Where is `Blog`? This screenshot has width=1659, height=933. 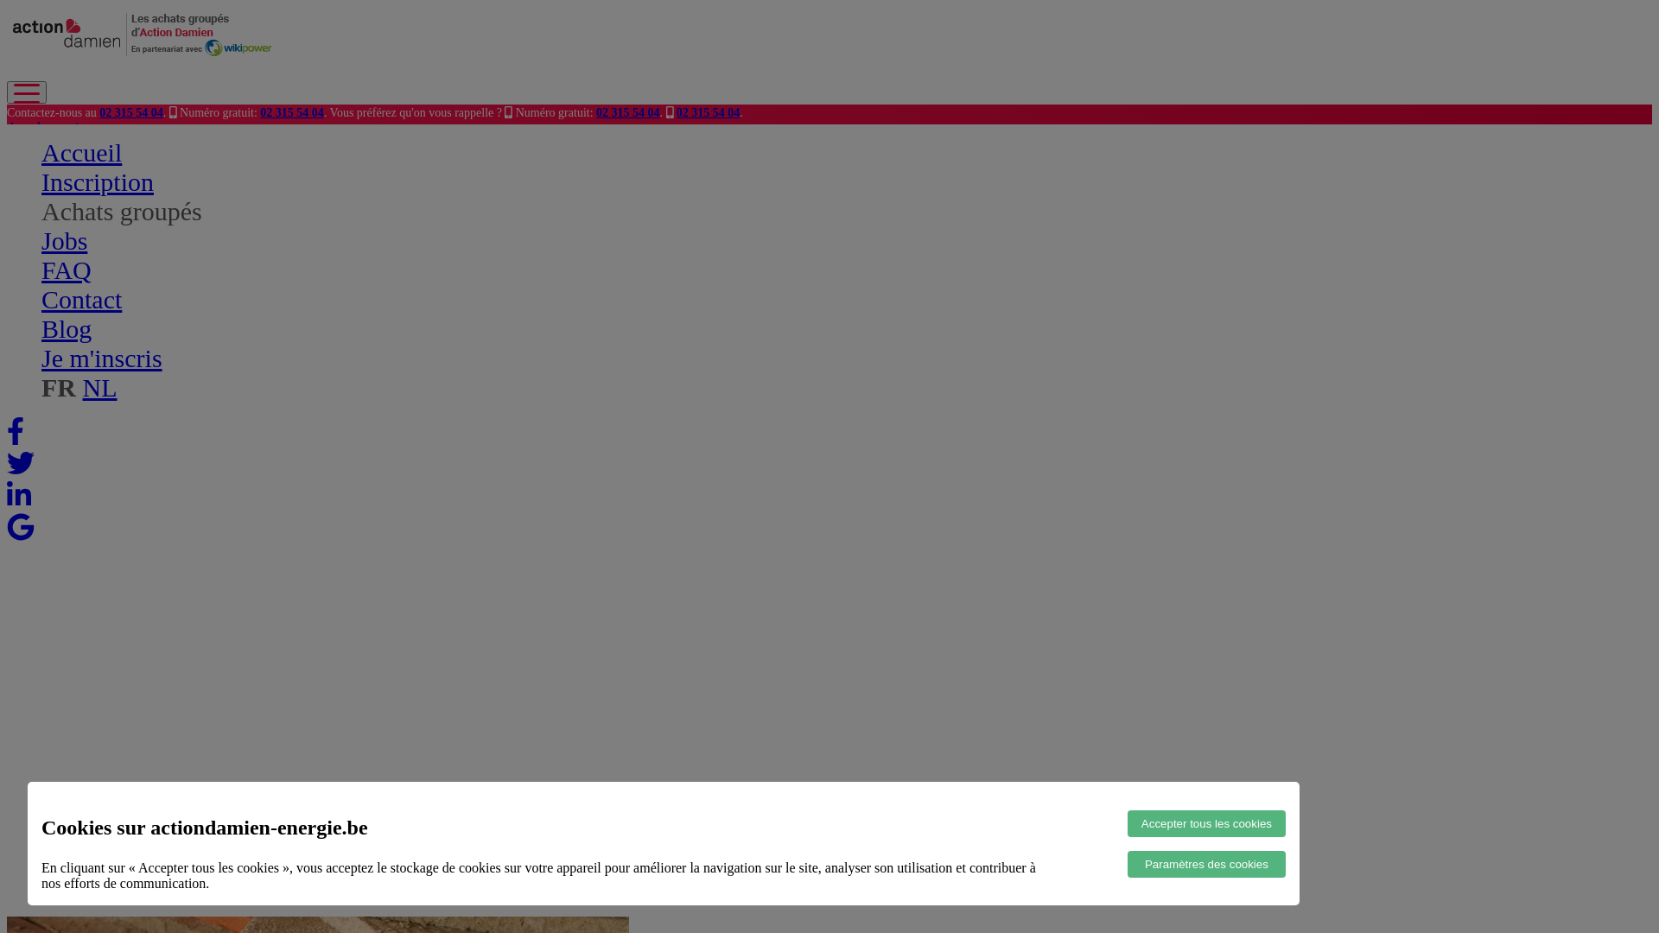 Blog is located at coordinates (55, 295).